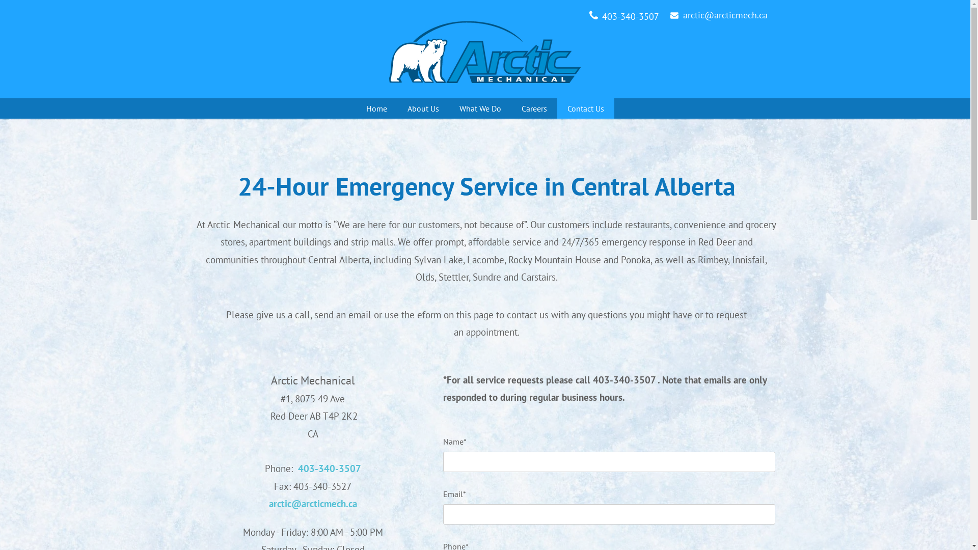  What do you see at coordinates (329, 469) in the screenshot?
I see `403-340-3507` at bounding box center [329, 469].